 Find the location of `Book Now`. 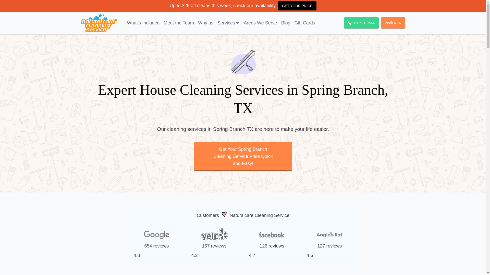

Book Now is located at coordinates (393, 23).